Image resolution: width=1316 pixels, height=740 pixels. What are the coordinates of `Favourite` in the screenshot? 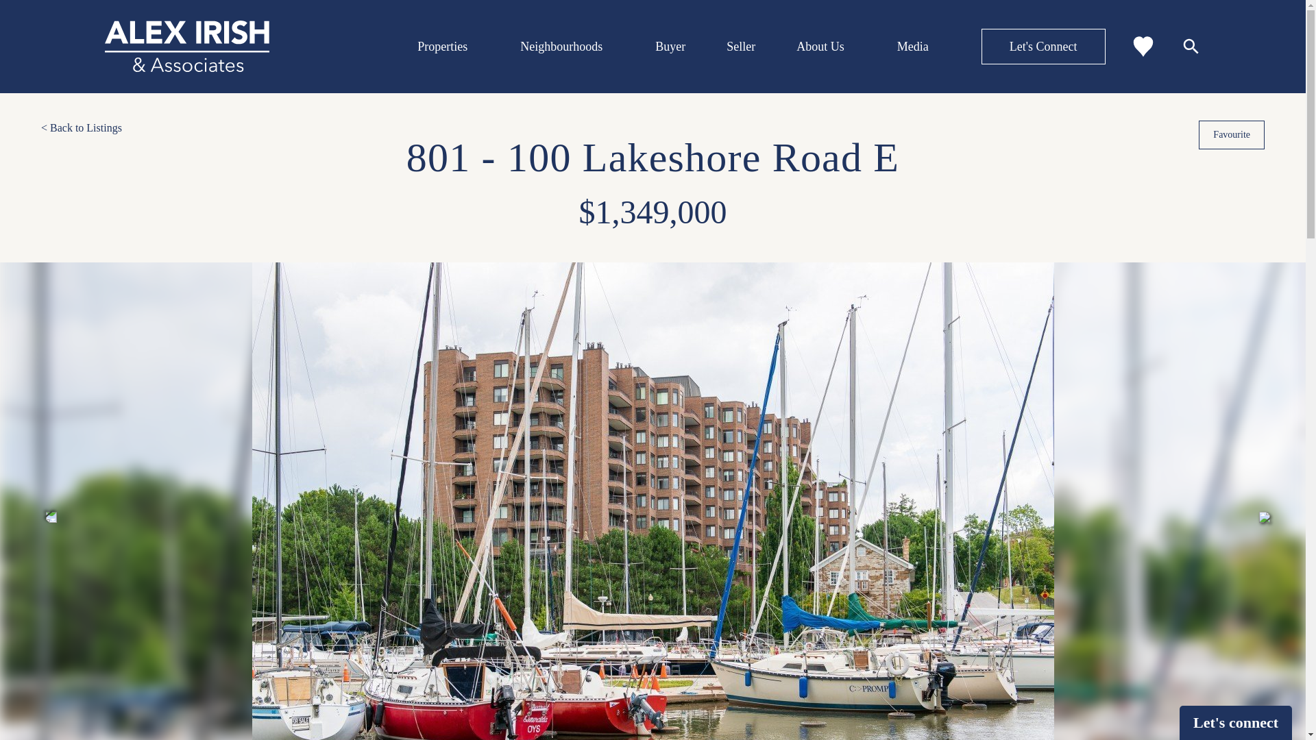 It's located at (1232, 135).